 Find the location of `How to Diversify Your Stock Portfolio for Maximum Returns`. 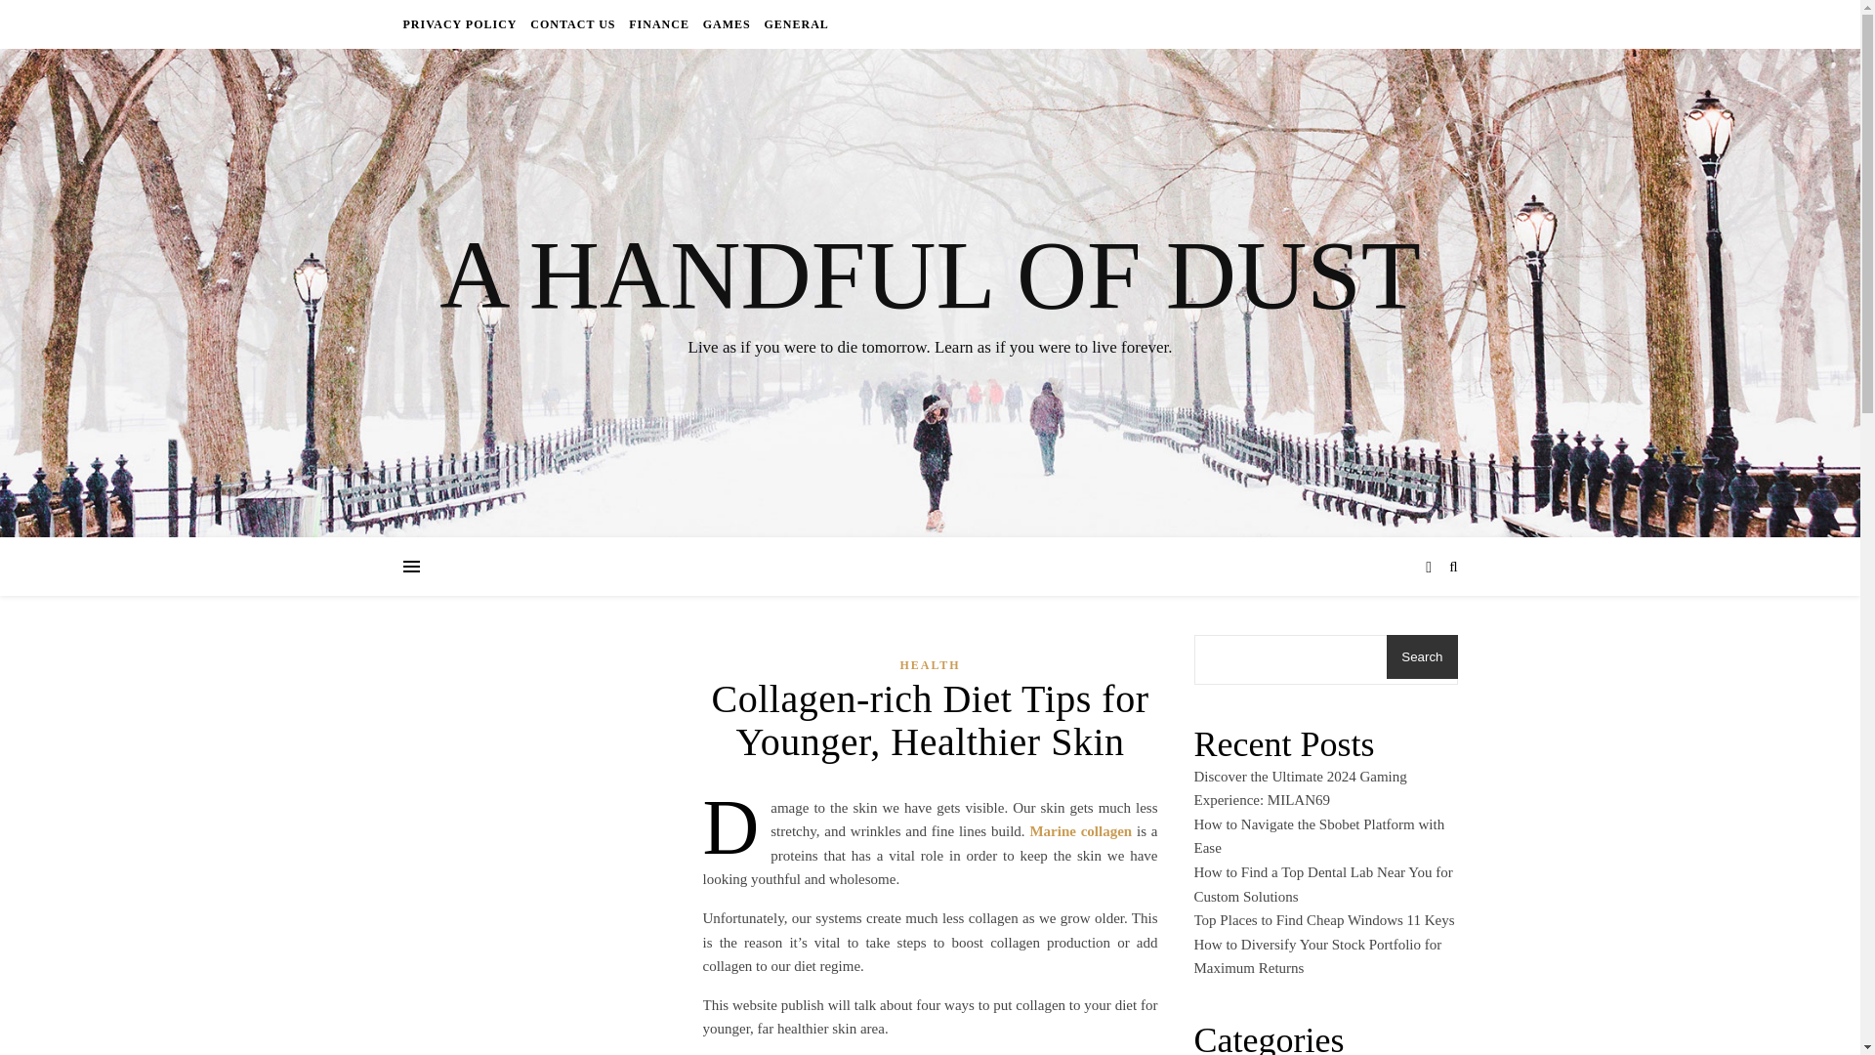

How to Diversify Your Stock Portfolio for Maximum Returns is located at coordinates (1316, 957).